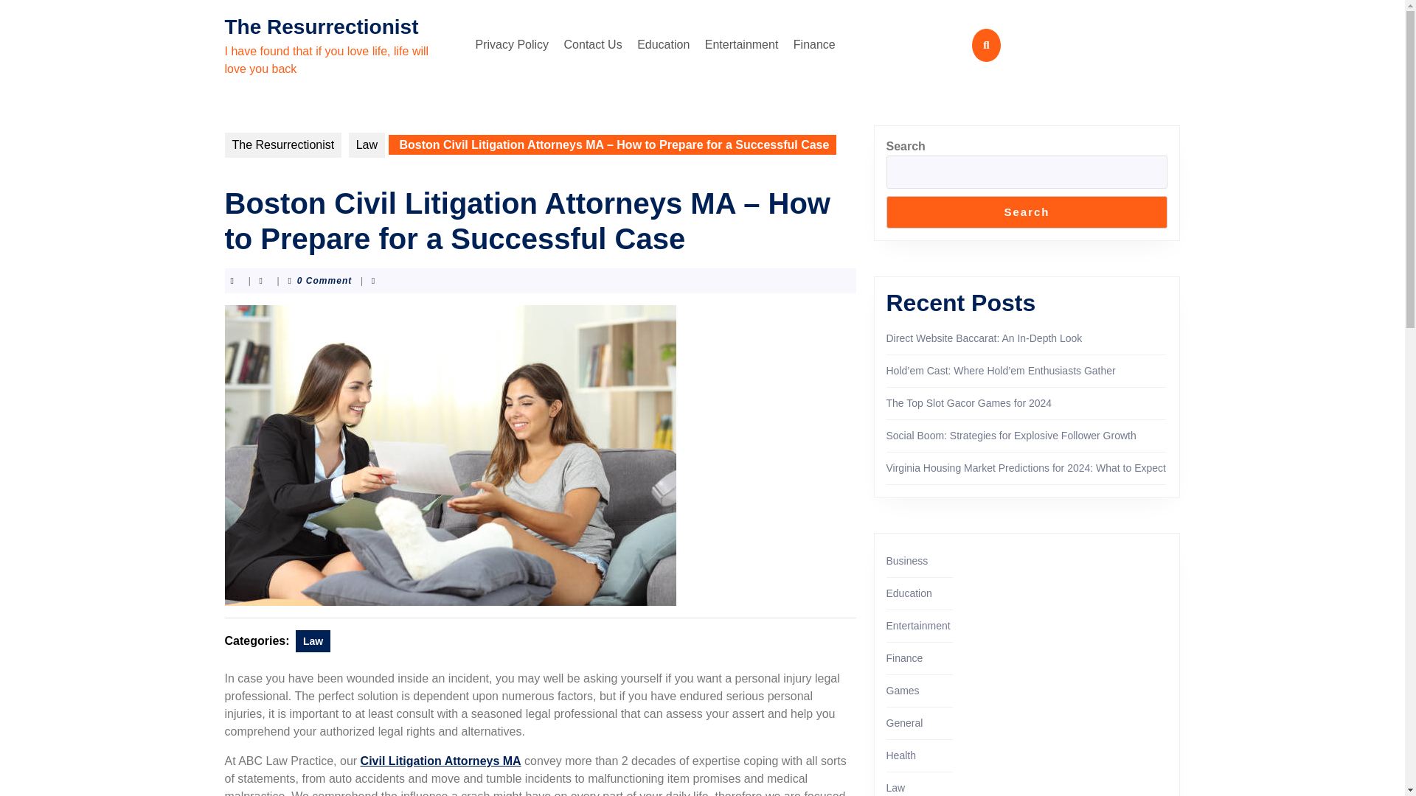 This screenshot has width=1416, height=796. I want to click on Direct Website Baccarat: An In-Depth Look, so click(984, 338).